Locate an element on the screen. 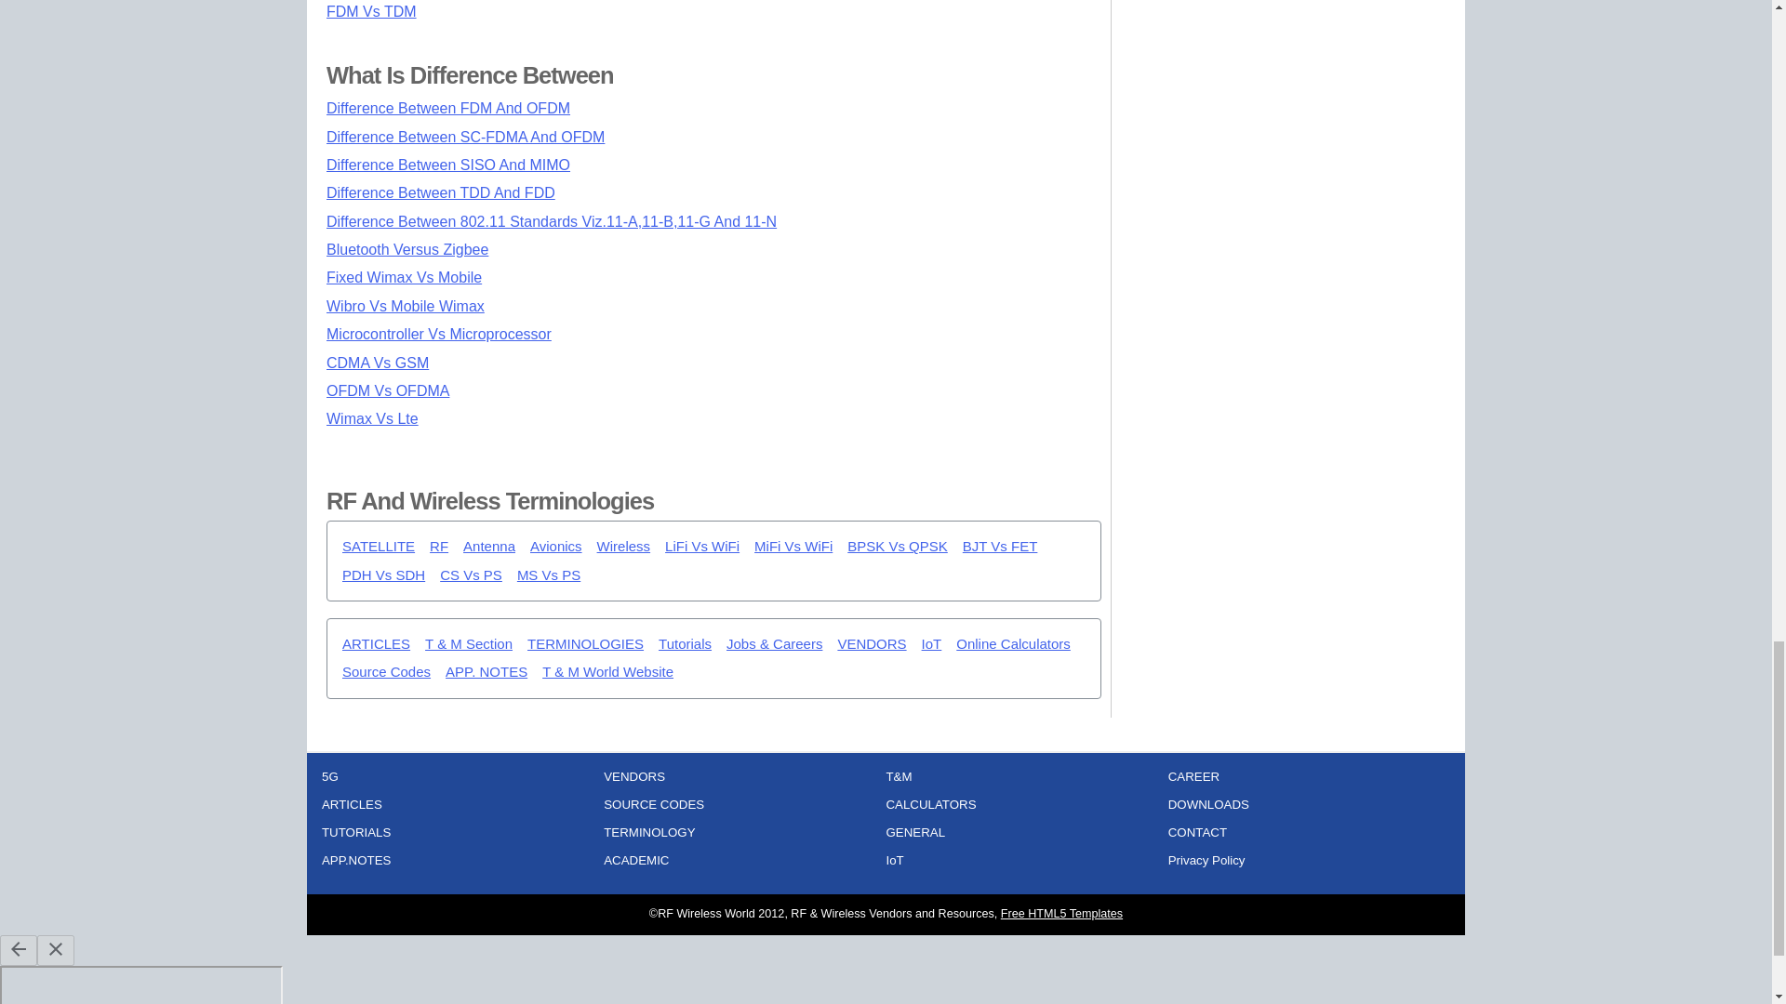  Avionics is located at coordinates (556, 547).